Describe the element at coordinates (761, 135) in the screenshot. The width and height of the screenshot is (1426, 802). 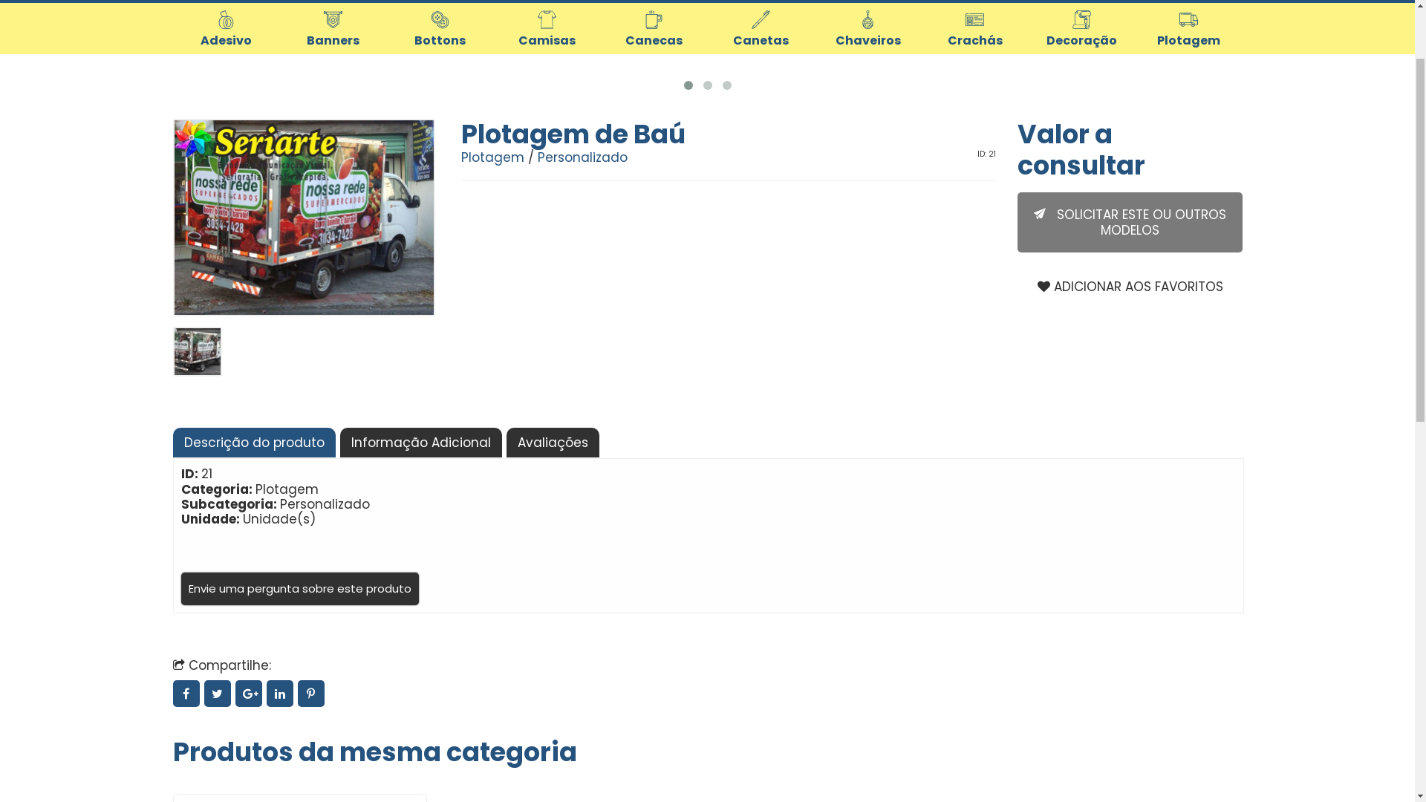
I see `Canetas` at that location.